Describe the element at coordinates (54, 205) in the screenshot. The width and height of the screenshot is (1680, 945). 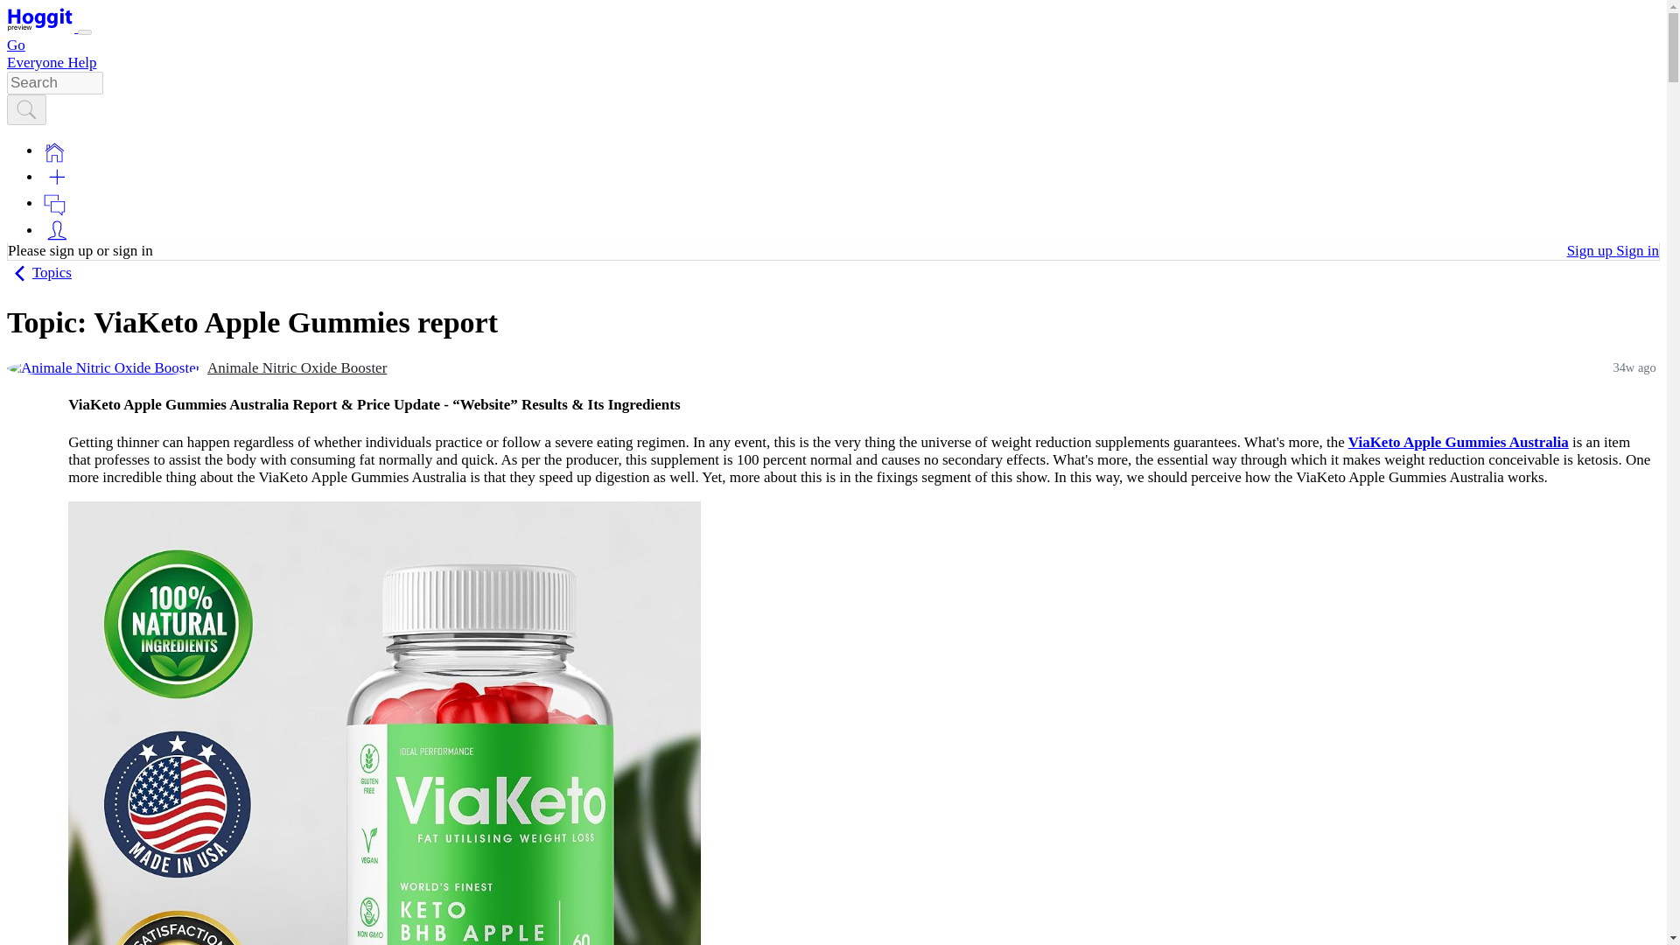
I see `Notifications` at that location.